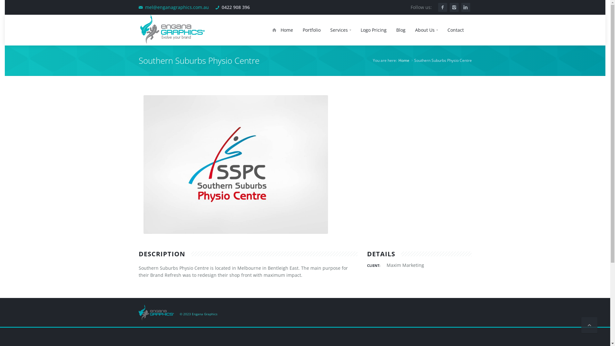 The width and height of the screenshot is (615, 346). What do you see at coordinates (312, 30) in the screenshot?
I see `Portfolio` at bounding box center [312, 30].